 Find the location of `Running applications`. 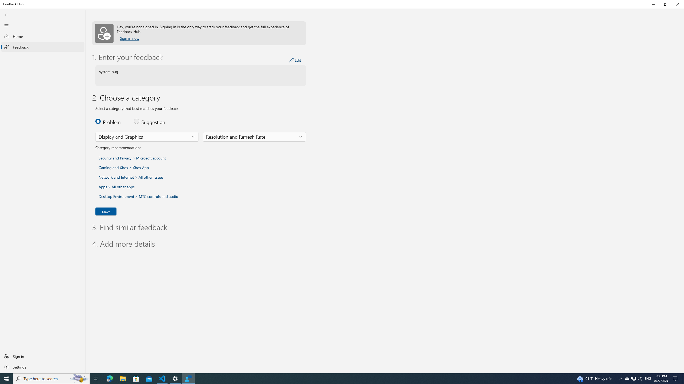

Running applications is located at coordinates (332, 379).